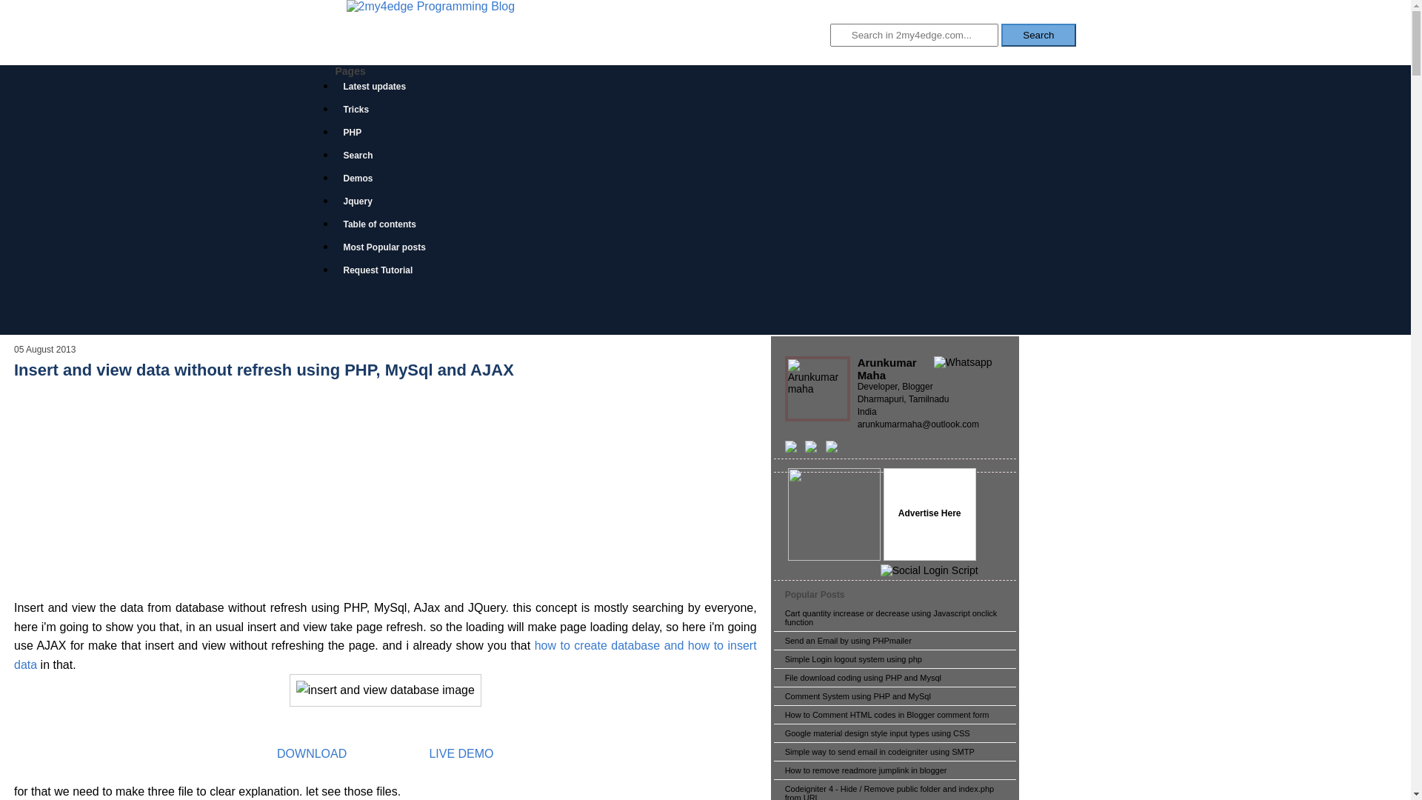 This screenshot has width=1422, height=800. Describe the element at coordinates (705, 299) in the screenshot. I see `Advertisement` at that location.